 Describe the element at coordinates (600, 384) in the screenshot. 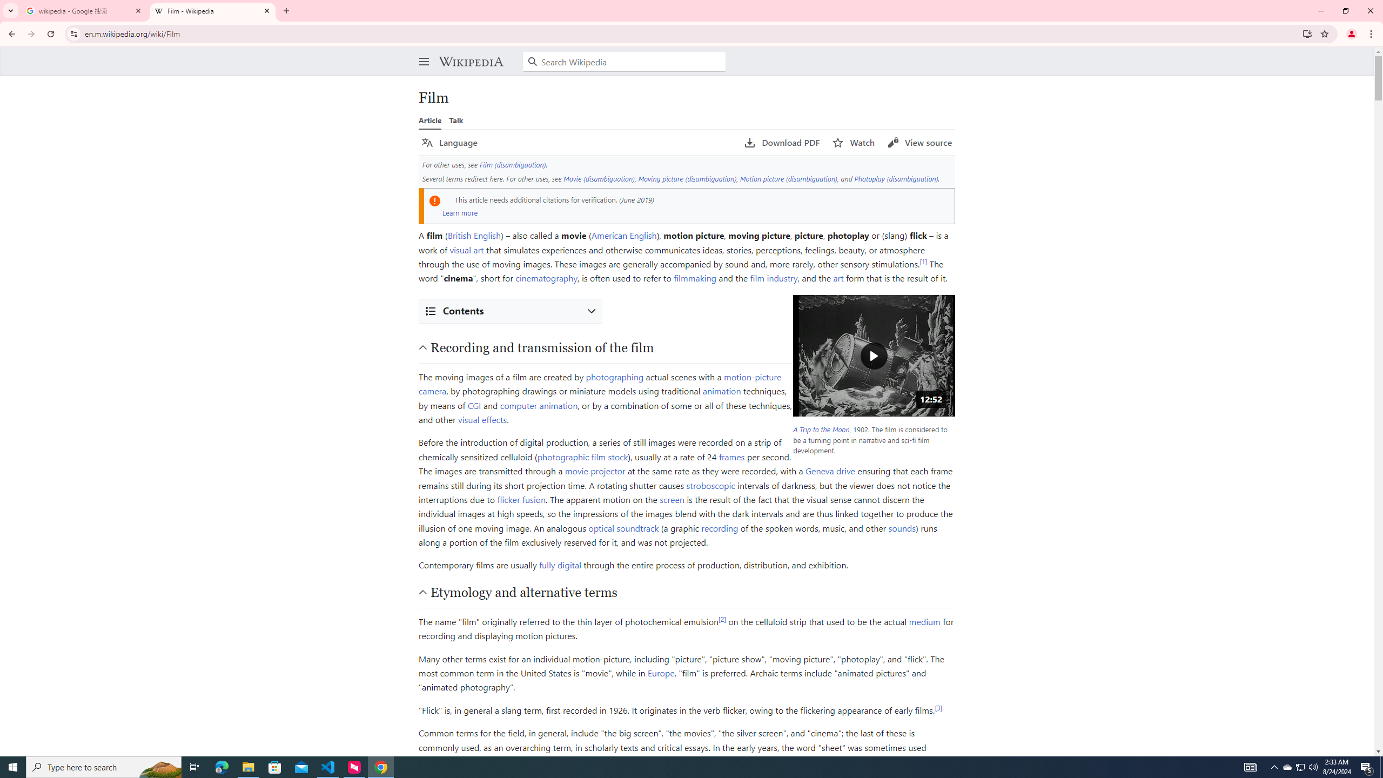

I see `motion-picture camera` at that location.